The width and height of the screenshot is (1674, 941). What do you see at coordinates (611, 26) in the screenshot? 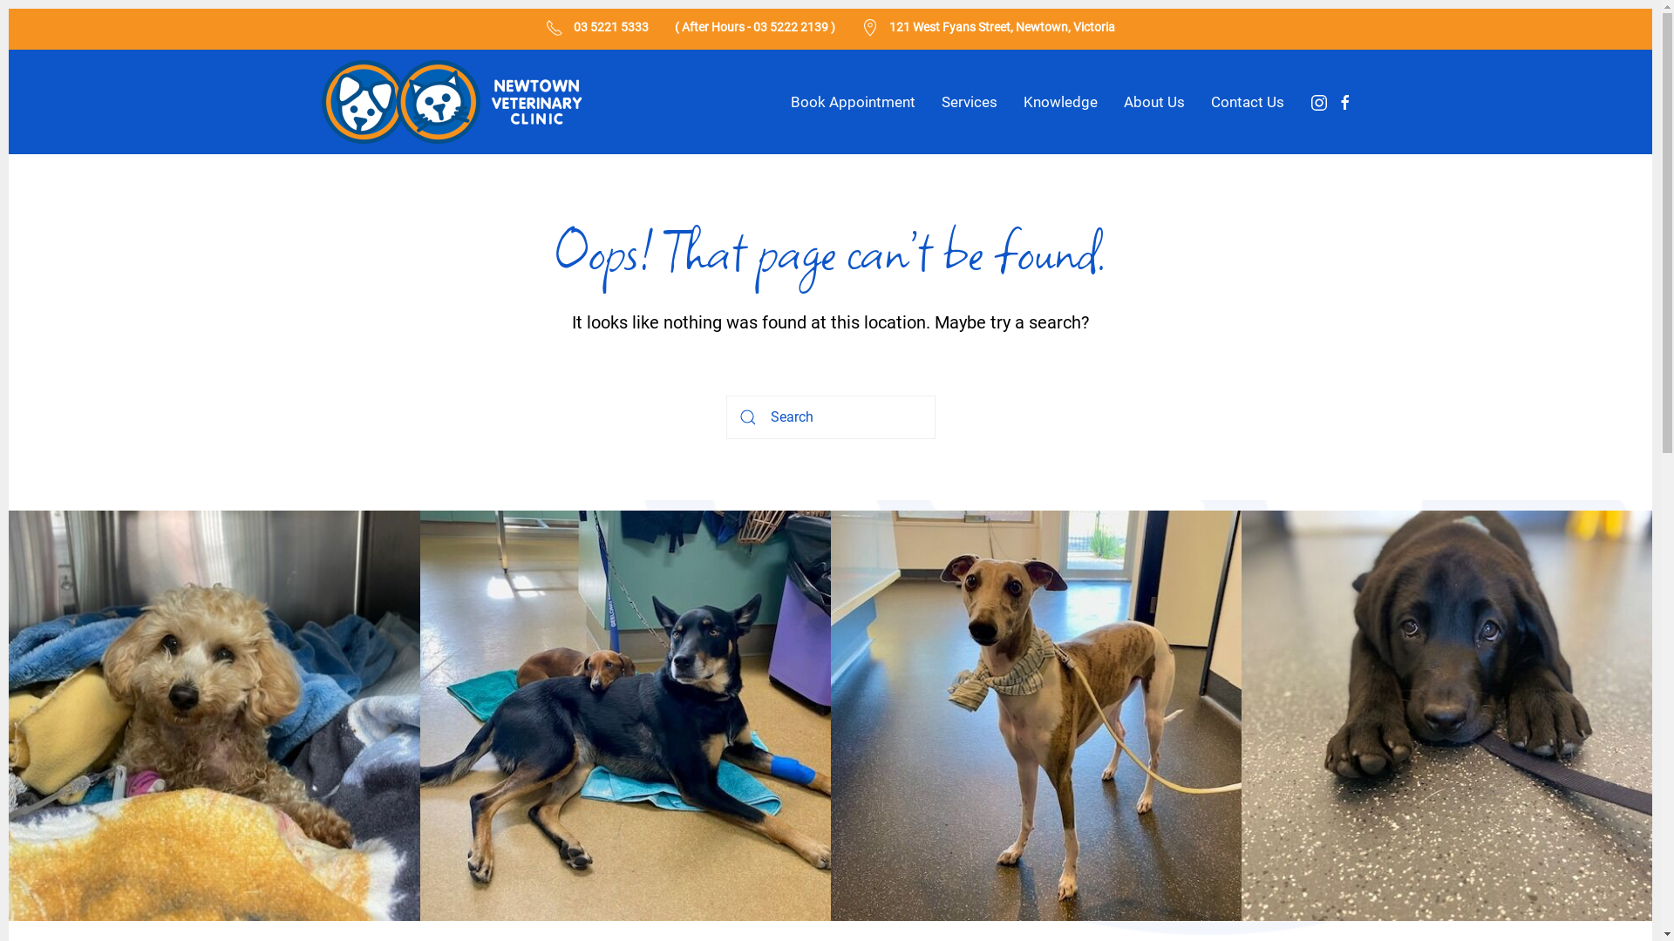
I see `03 5221 5333` at bounding box center [611, 26].